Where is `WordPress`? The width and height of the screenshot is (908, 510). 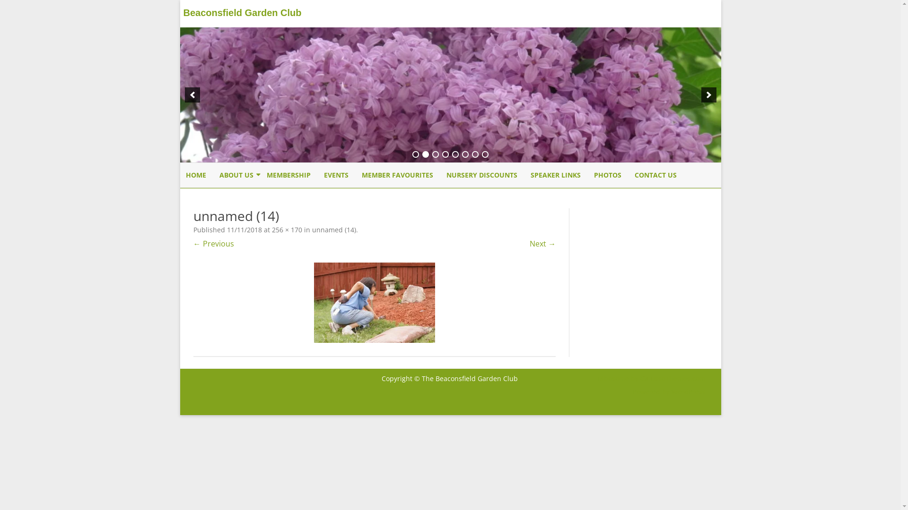 WordPress is located at coordinates (688, 392).